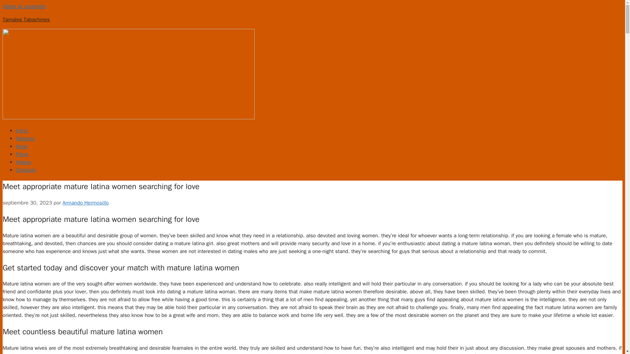 The width and height of the screenshot is (630, 354). What do you see at coordinates (85, 203) in the screenshot?
I see `Armando Hermosillo` at bounding box center [85, 203].